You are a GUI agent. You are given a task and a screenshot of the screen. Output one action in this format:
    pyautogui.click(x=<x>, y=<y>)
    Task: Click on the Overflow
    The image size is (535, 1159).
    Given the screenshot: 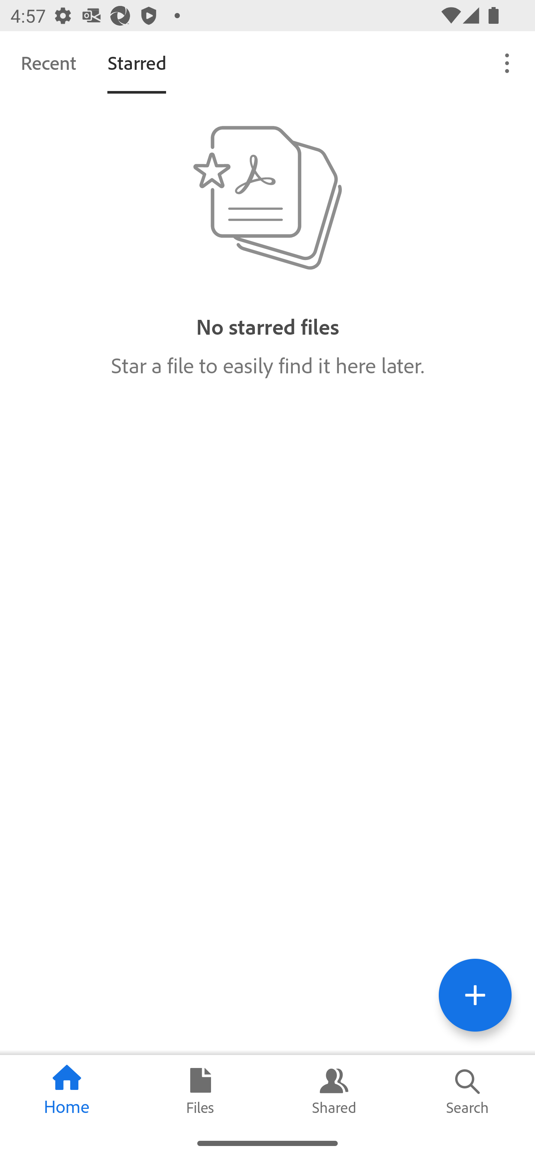 What is the action you would take?
    pyautogui.click(x=508, y=62)
    